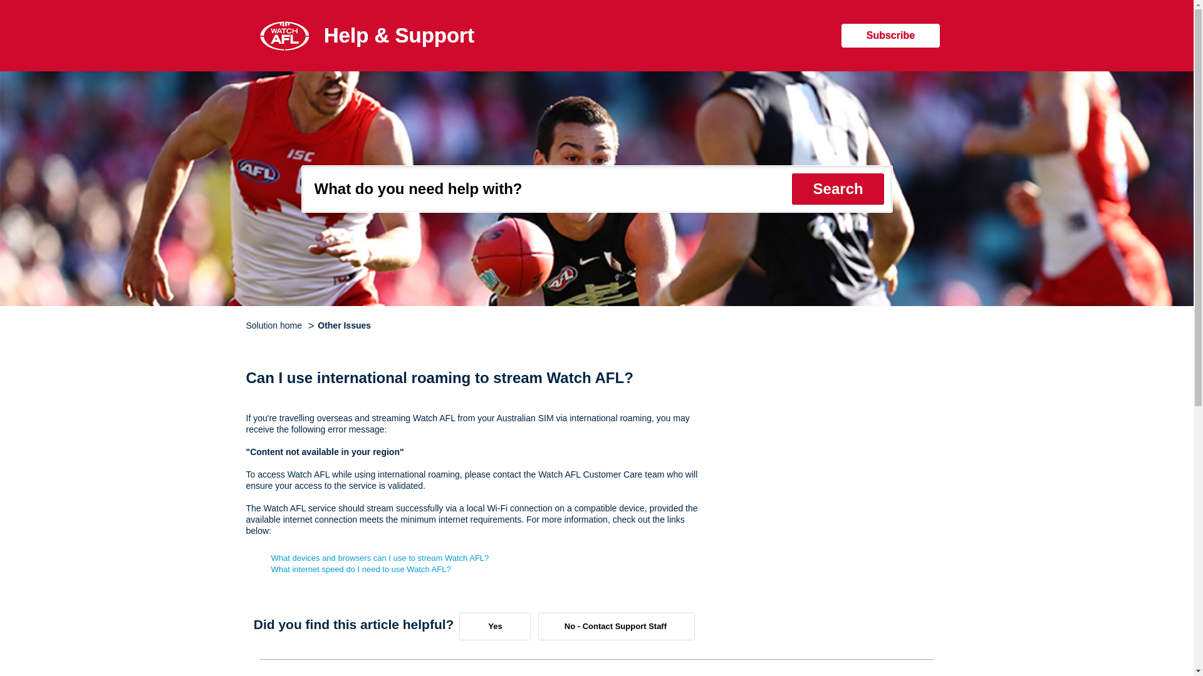 The width and height of the screenshot is (1203, 676). Describe the element at coordinates (360, 568) in the screenshot. I see `What internet speed do I need to use Watch AFL?` at that location.